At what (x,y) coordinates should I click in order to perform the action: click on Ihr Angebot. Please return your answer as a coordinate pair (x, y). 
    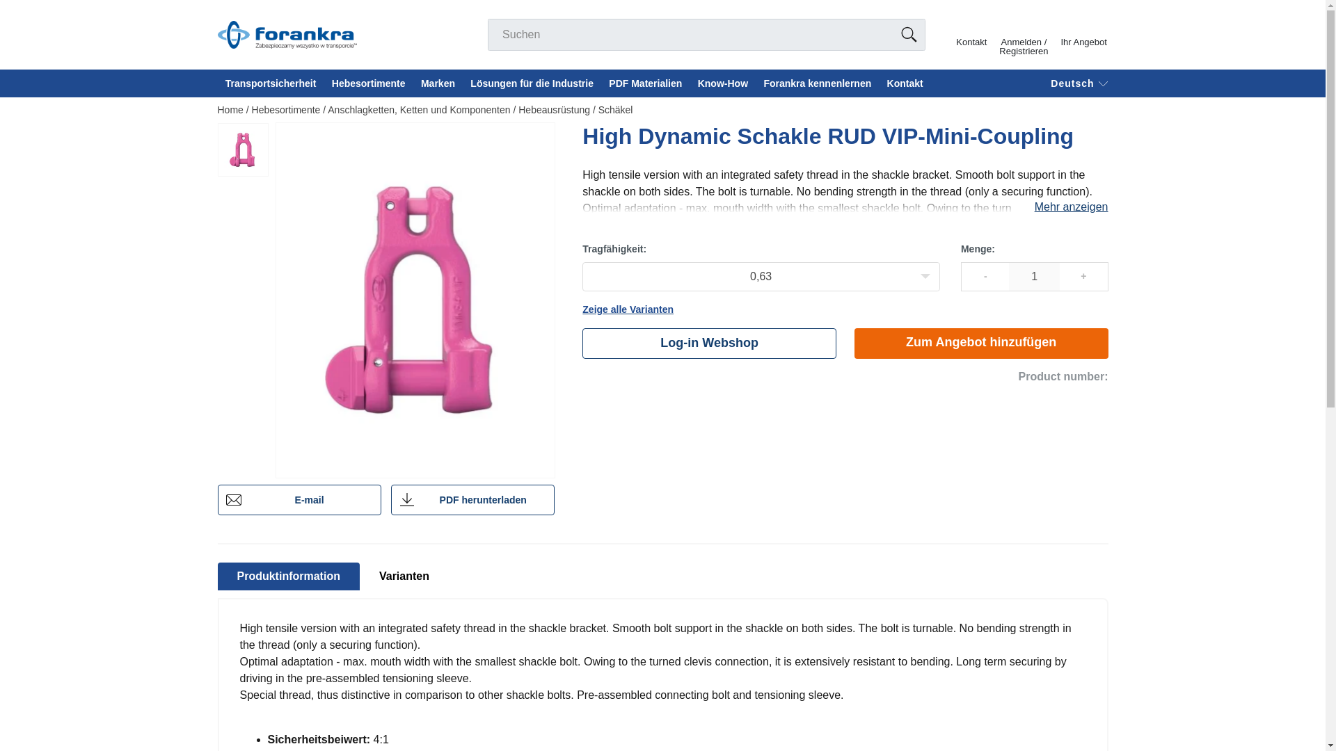
    Looking at the image, I should click on (1084, 30).